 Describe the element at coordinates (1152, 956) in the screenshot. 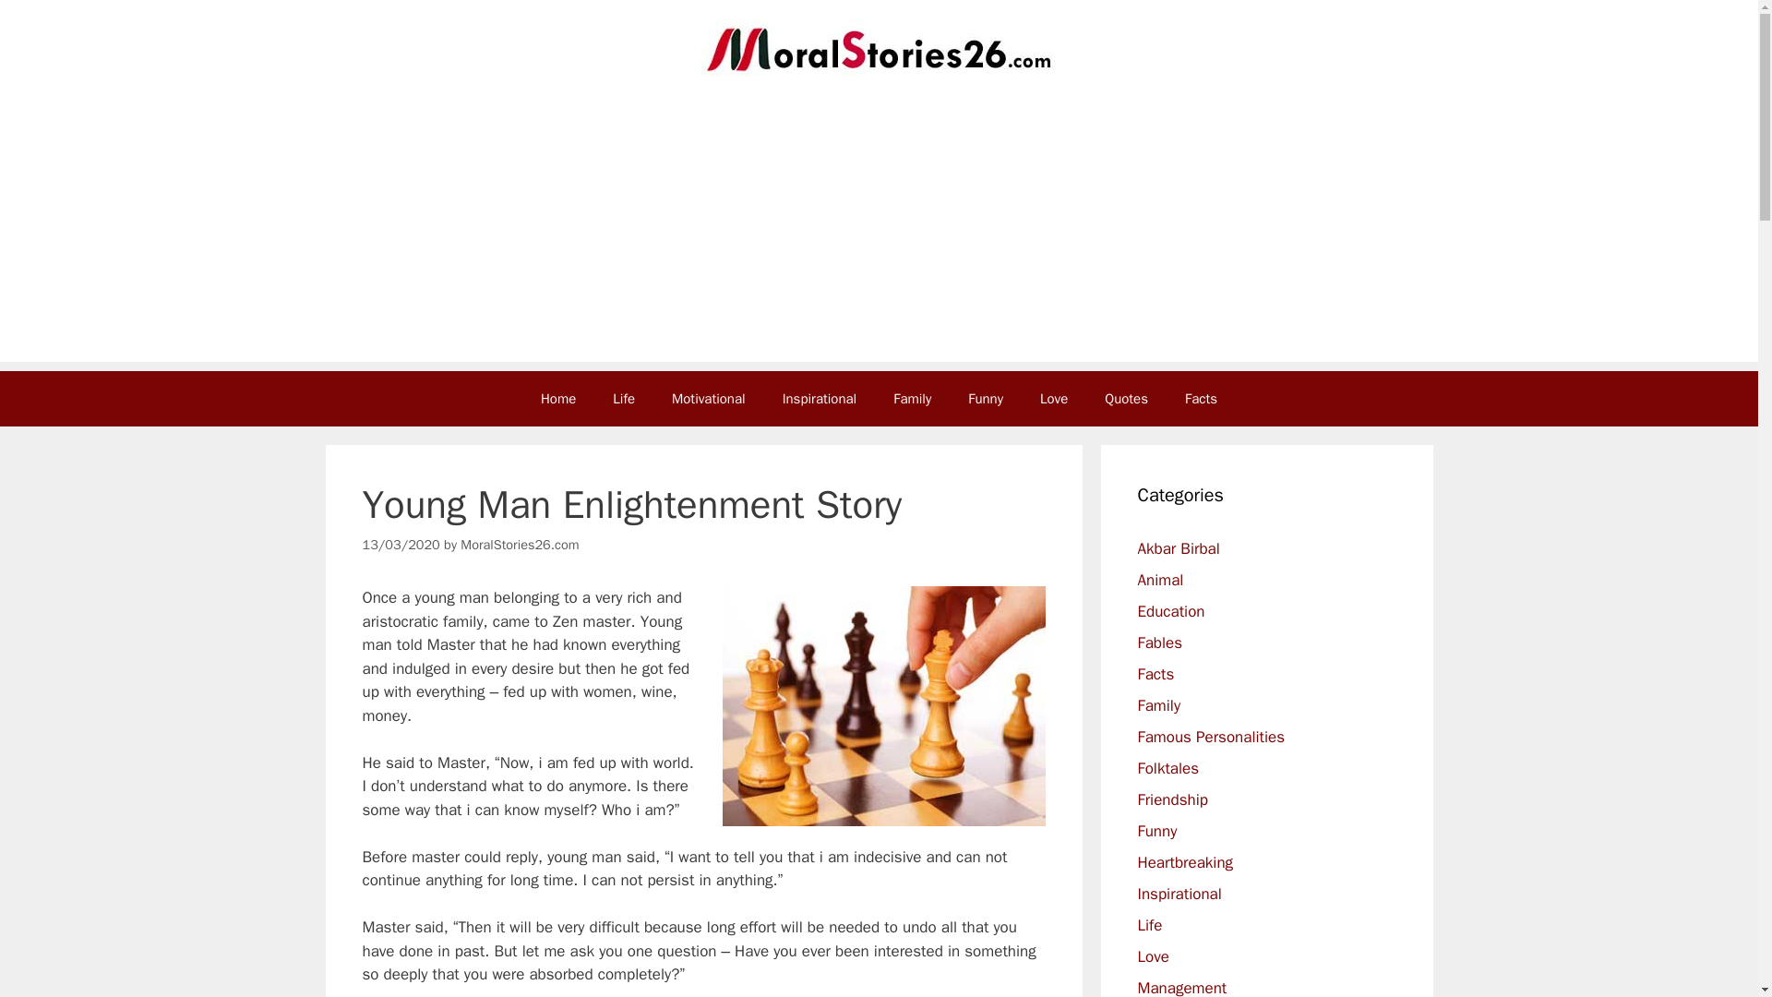

I see `Love` at that location.